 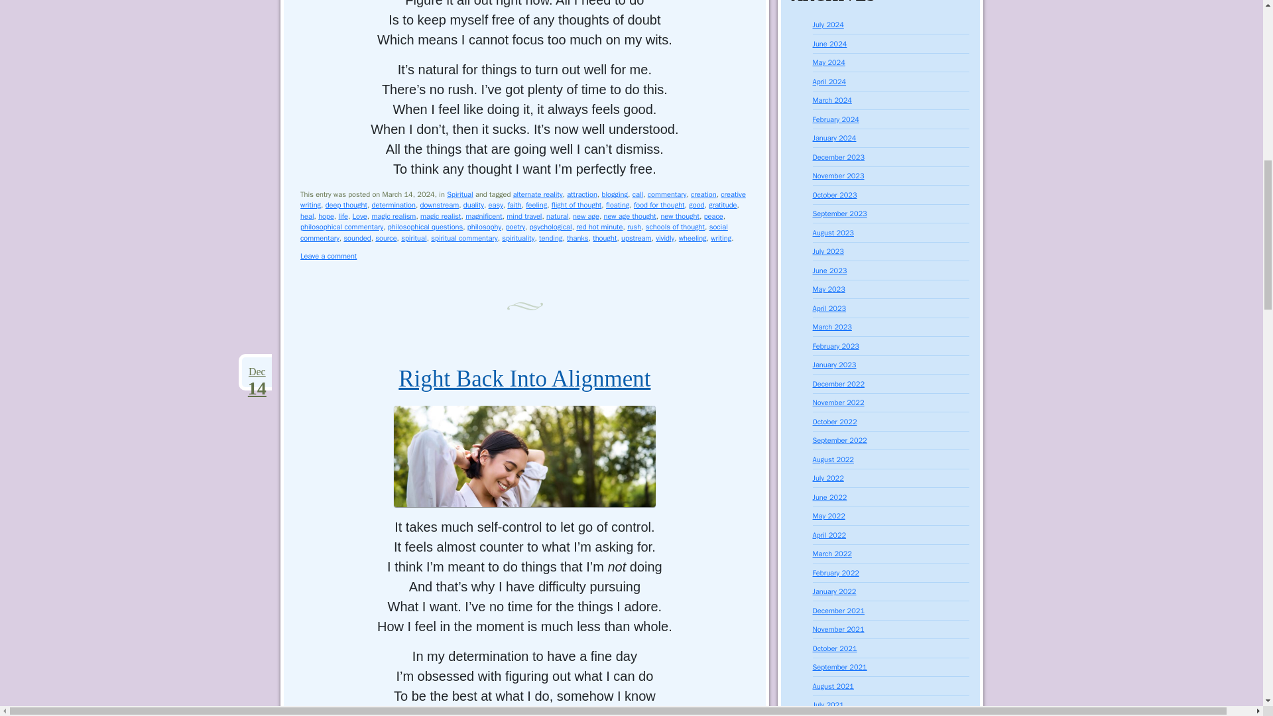 I want to click on new thought, so click(x=680, y=215).